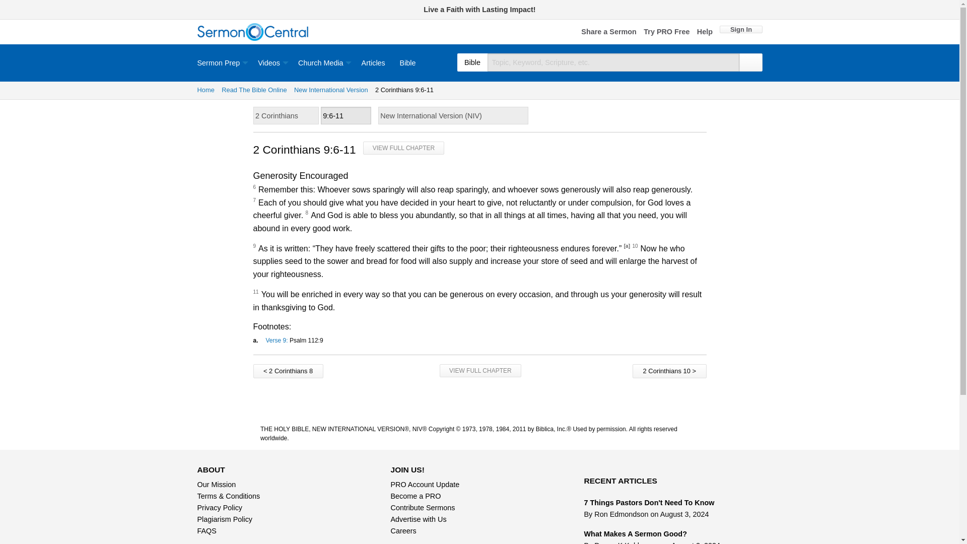 The width and height of the screenshot is (967, 544). Describe the element at coordinates (373, 62) in the screenshot. I see `Articles` at that location.